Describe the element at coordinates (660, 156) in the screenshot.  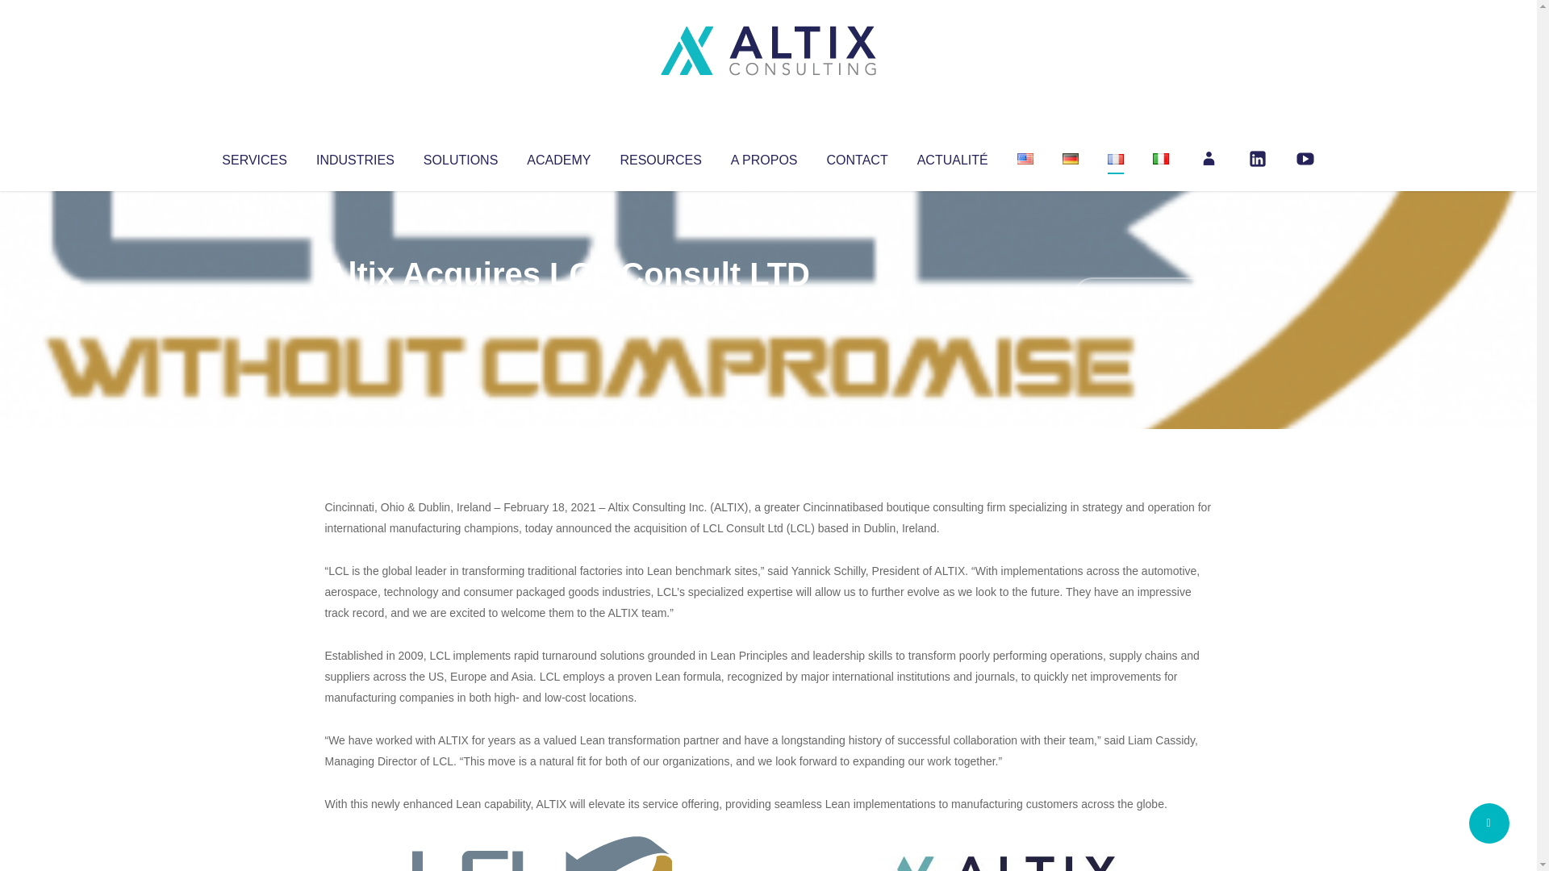
I see `RESOURCES` at that location.